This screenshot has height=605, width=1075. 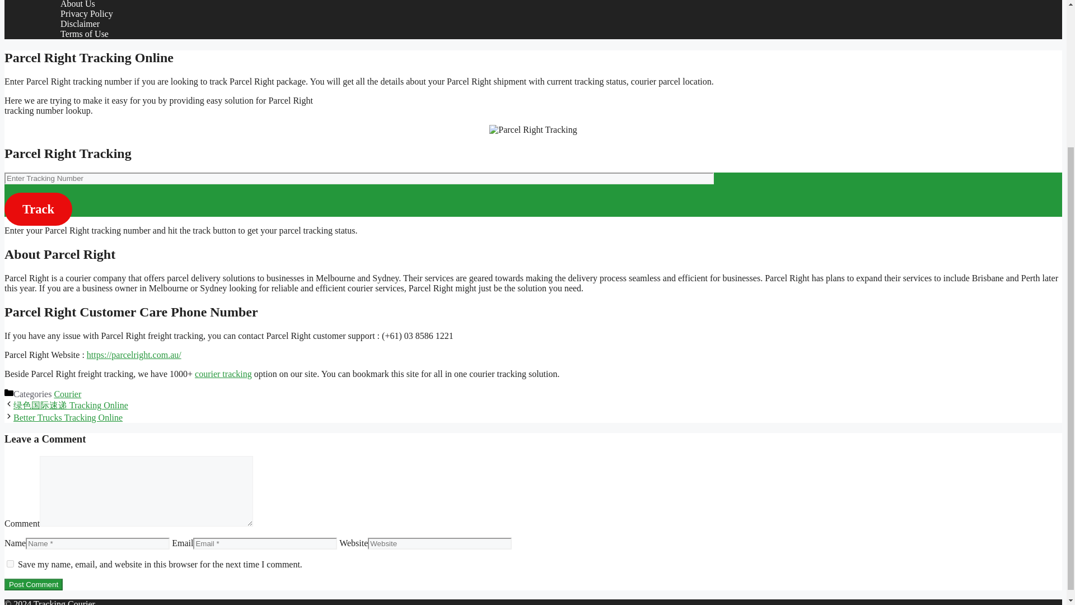 What do you see at coordinates (86, 13) in the screenshot?
I see `Privacy Policy` at bounding box center [86, 13].